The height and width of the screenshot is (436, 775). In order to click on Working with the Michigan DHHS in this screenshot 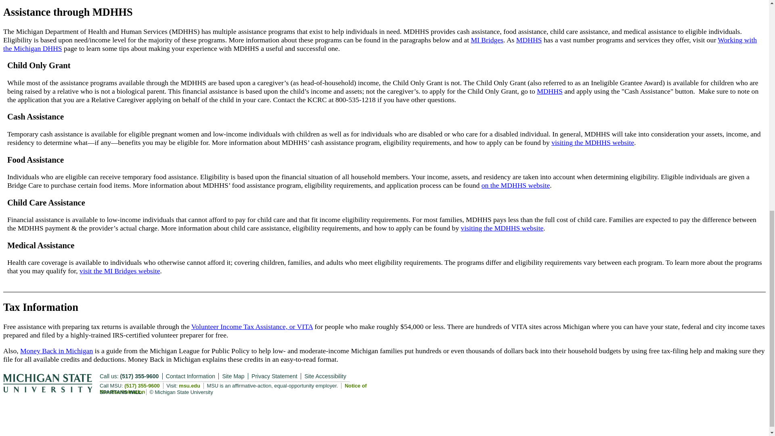, I will do `click(380, 44)`.